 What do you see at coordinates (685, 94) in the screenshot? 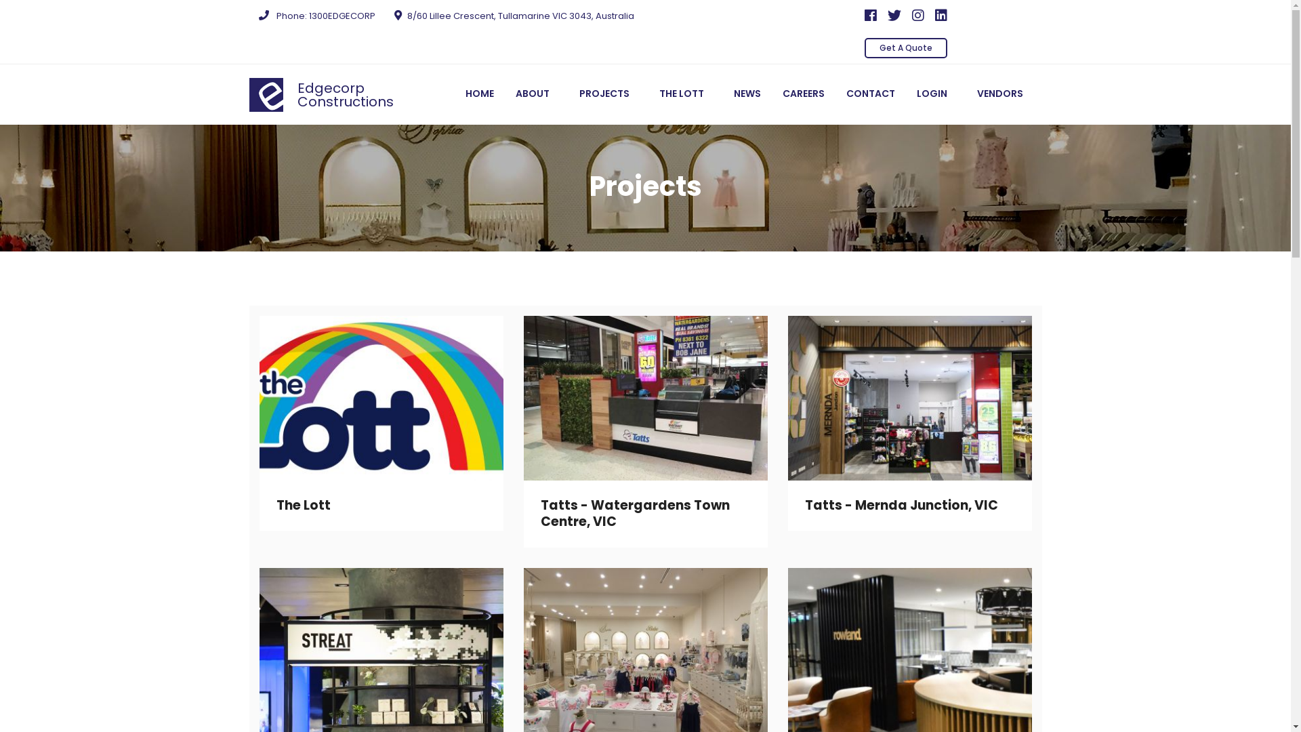
I see `THE LOTT` at bounding box center [685, 94].